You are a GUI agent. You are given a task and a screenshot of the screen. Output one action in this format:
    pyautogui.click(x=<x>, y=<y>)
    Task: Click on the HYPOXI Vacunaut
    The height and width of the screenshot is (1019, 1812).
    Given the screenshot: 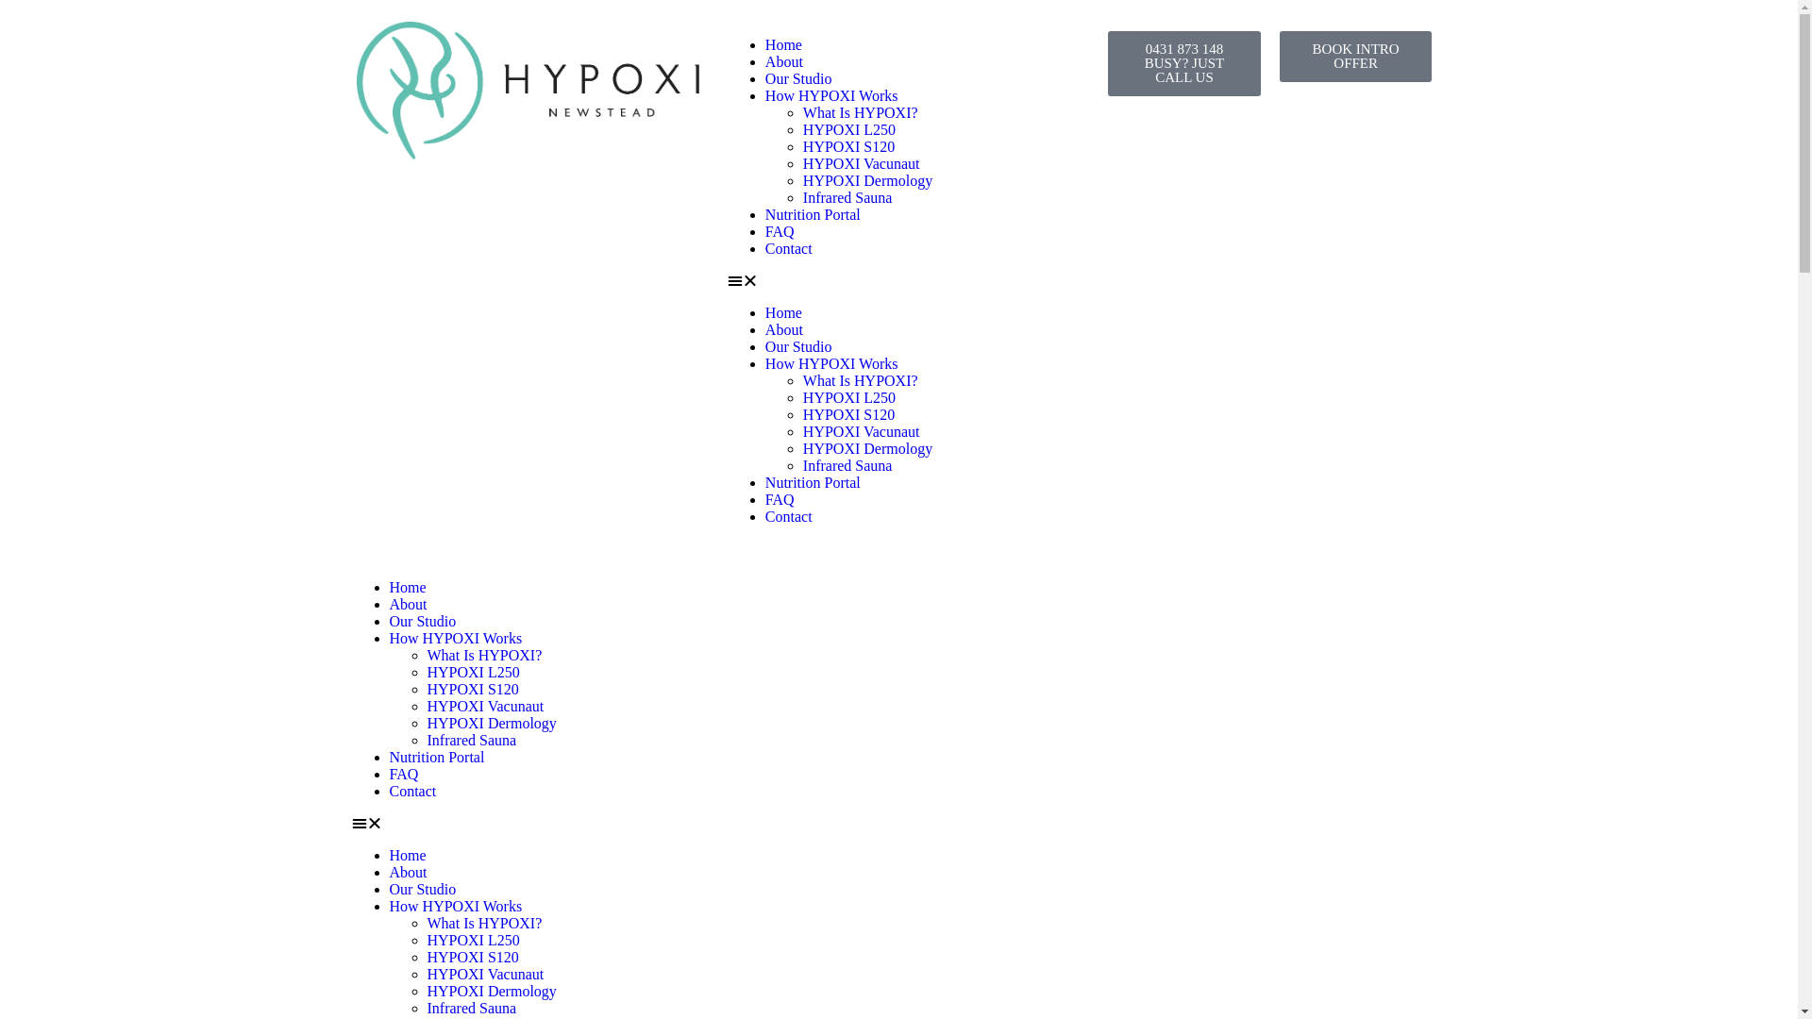 What is the action you would take?
    pyautogui.click(x=485, y=706)
    